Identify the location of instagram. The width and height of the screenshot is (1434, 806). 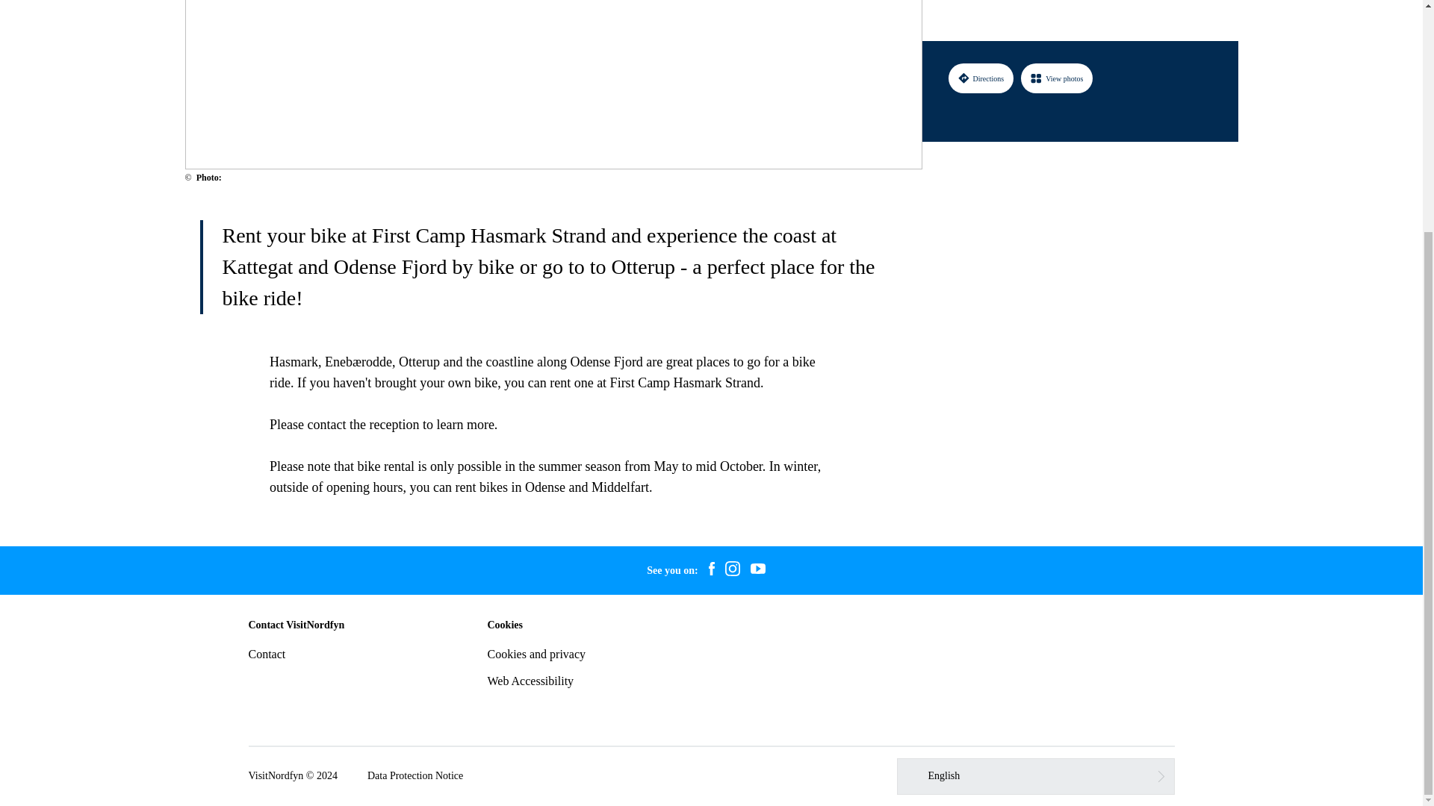
(732, 570).